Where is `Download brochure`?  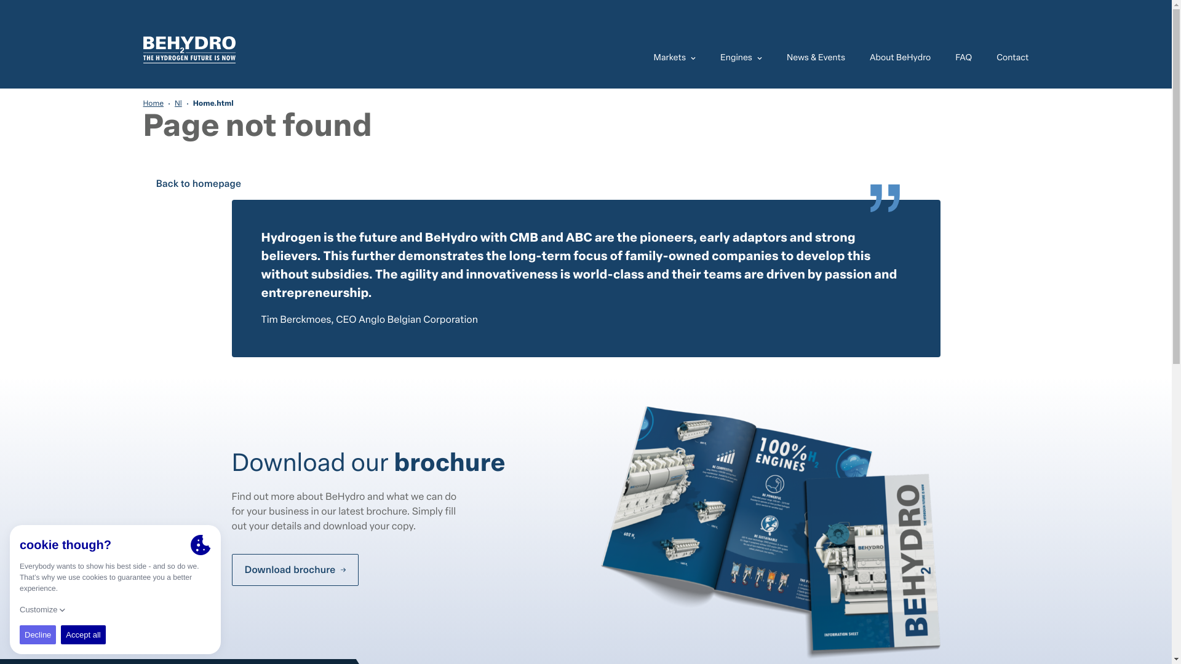
Download brochure is located at coordinates (295, 570).